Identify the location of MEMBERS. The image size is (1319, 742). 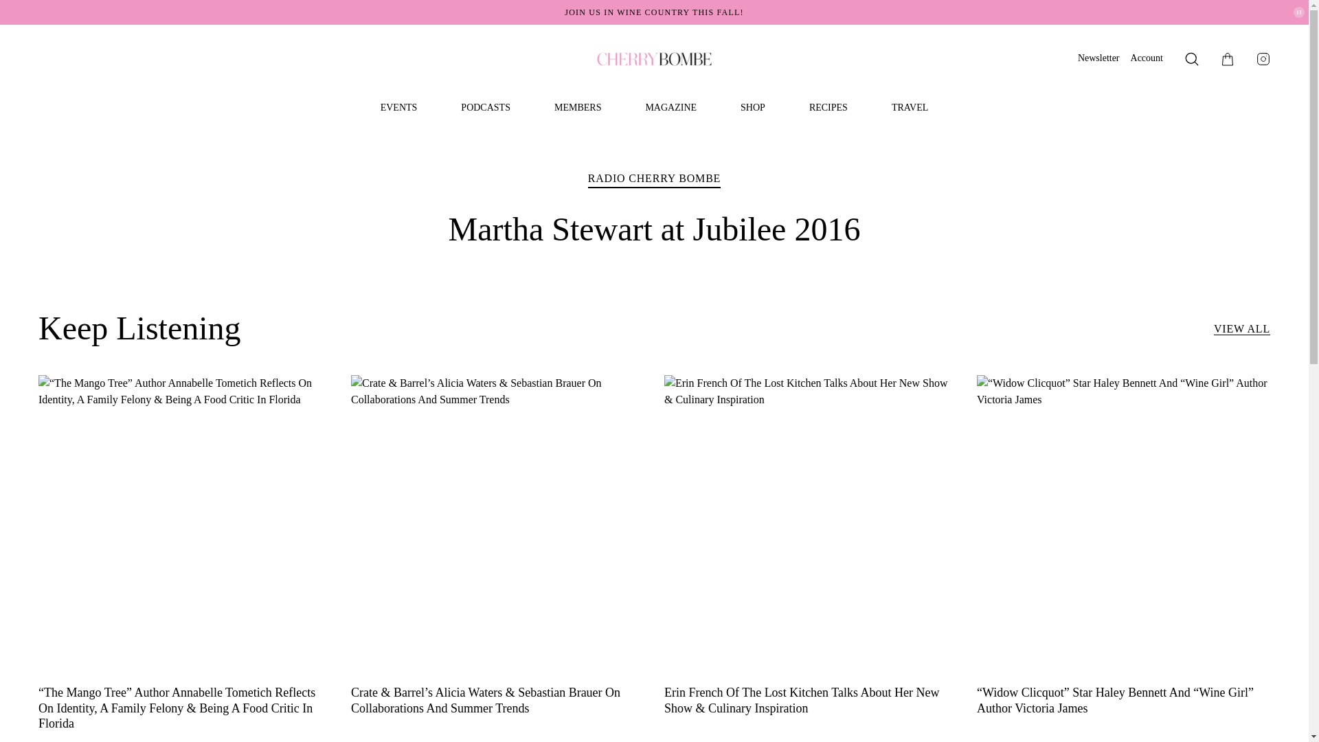
(577, 108).